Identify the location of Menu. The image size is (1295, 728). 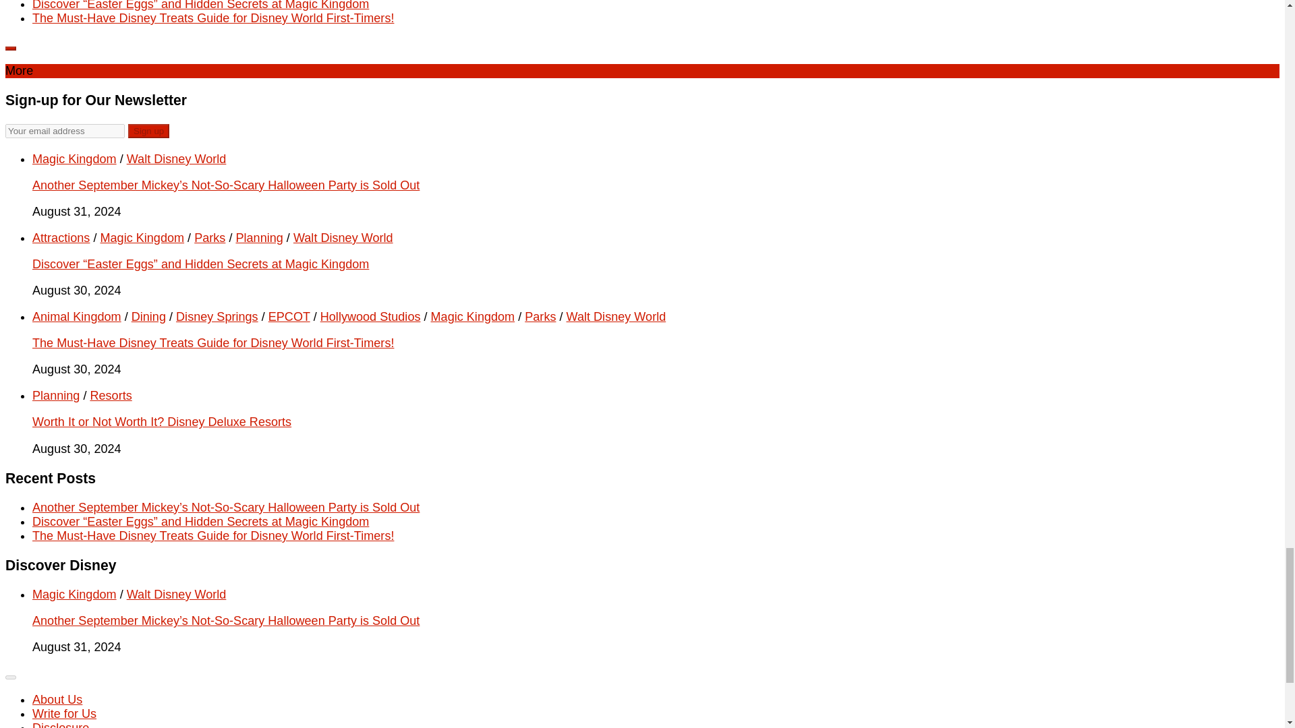
(10, 677).